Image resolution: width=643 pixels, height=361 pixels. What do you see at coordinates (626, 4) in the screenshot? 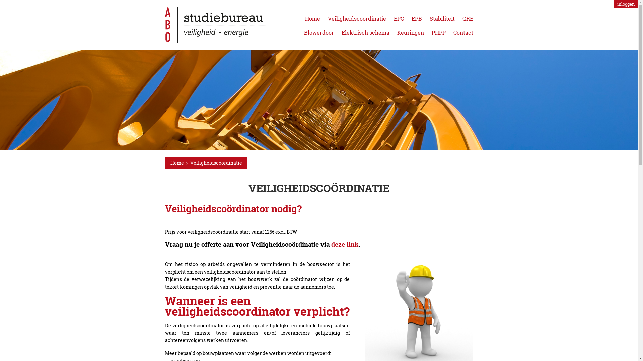
I see `inloggen` at bounding box center [626, 4].